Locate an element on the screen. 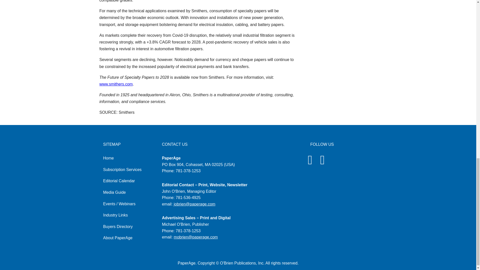 Image resolution: width=480 pixels, height=270 pixels. About PaperAge is located at coordinates (117, 238).